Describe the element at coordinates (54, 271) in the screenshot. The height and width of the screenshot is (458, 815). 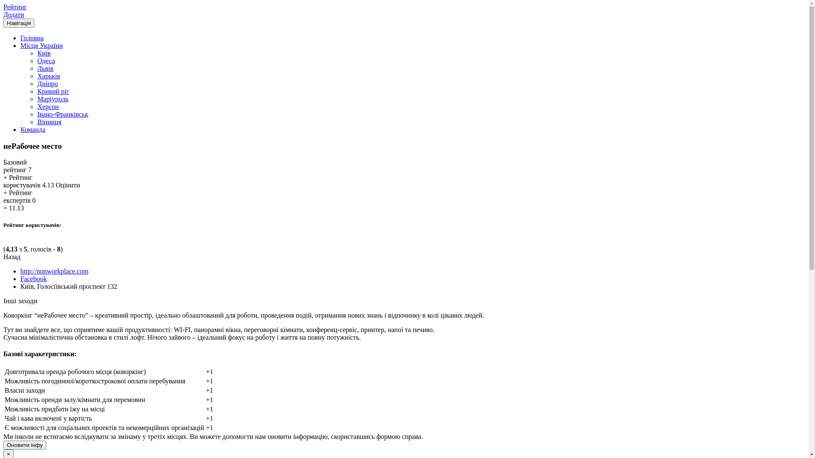
I see `http://nonworkplace.com` at that location.